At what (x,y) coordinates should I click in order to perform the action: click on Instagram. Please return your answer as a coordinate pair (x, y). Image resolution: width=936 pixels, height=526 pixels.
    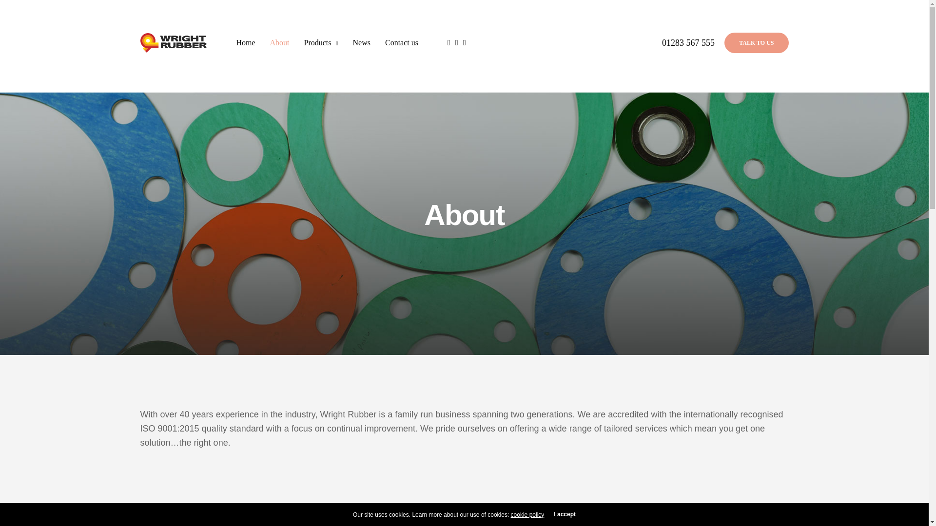
    Looking at the image, I should click on (457, 387).